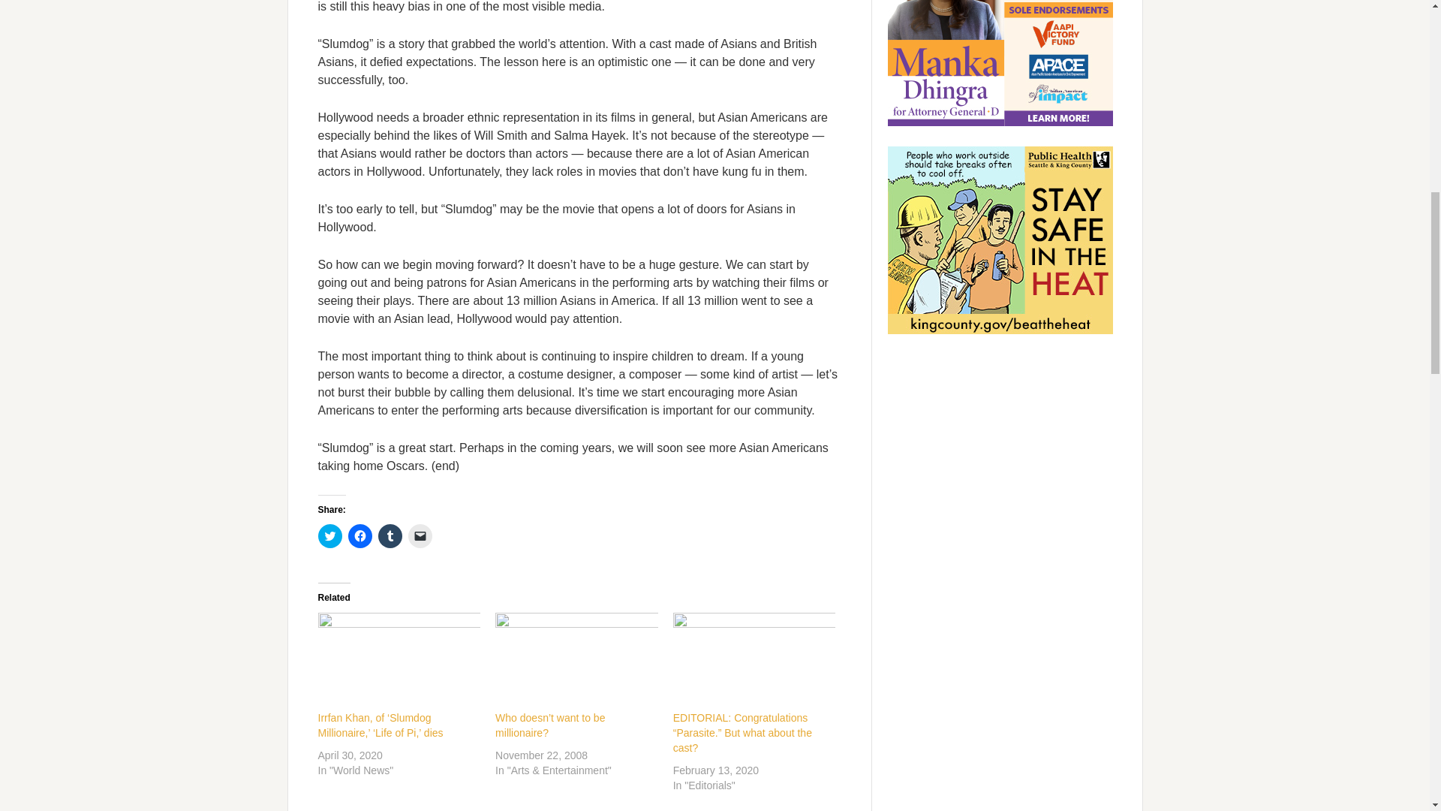 This screenshot has height=811, width=1441. Describe the element at coordinates (330, 536) in the screenshot. I see `Click to share on Twitter` at that location.